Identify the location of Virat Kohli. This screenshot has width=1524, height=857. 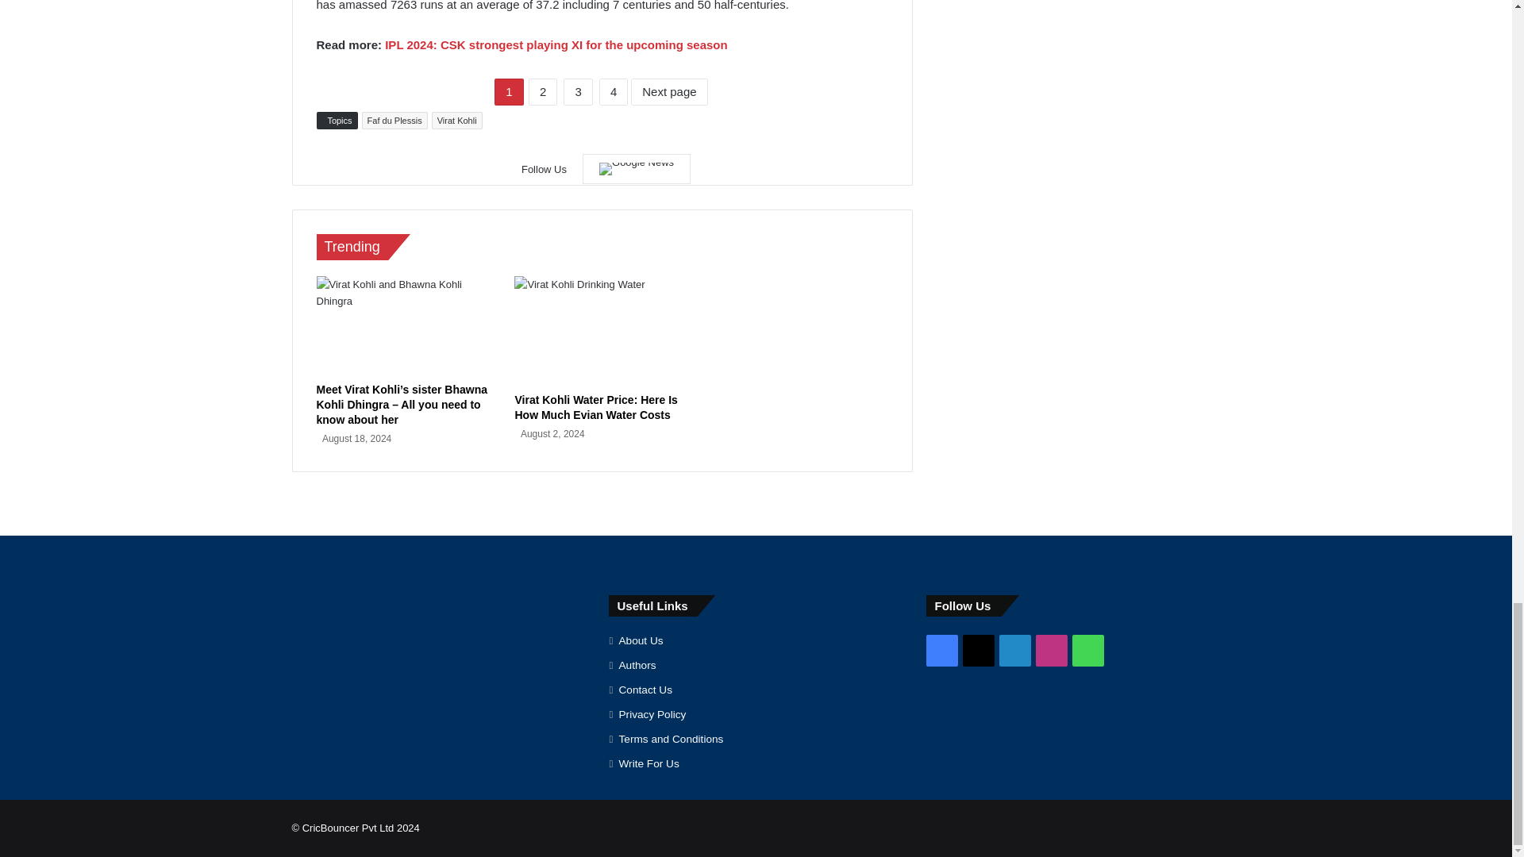
(457, 121).